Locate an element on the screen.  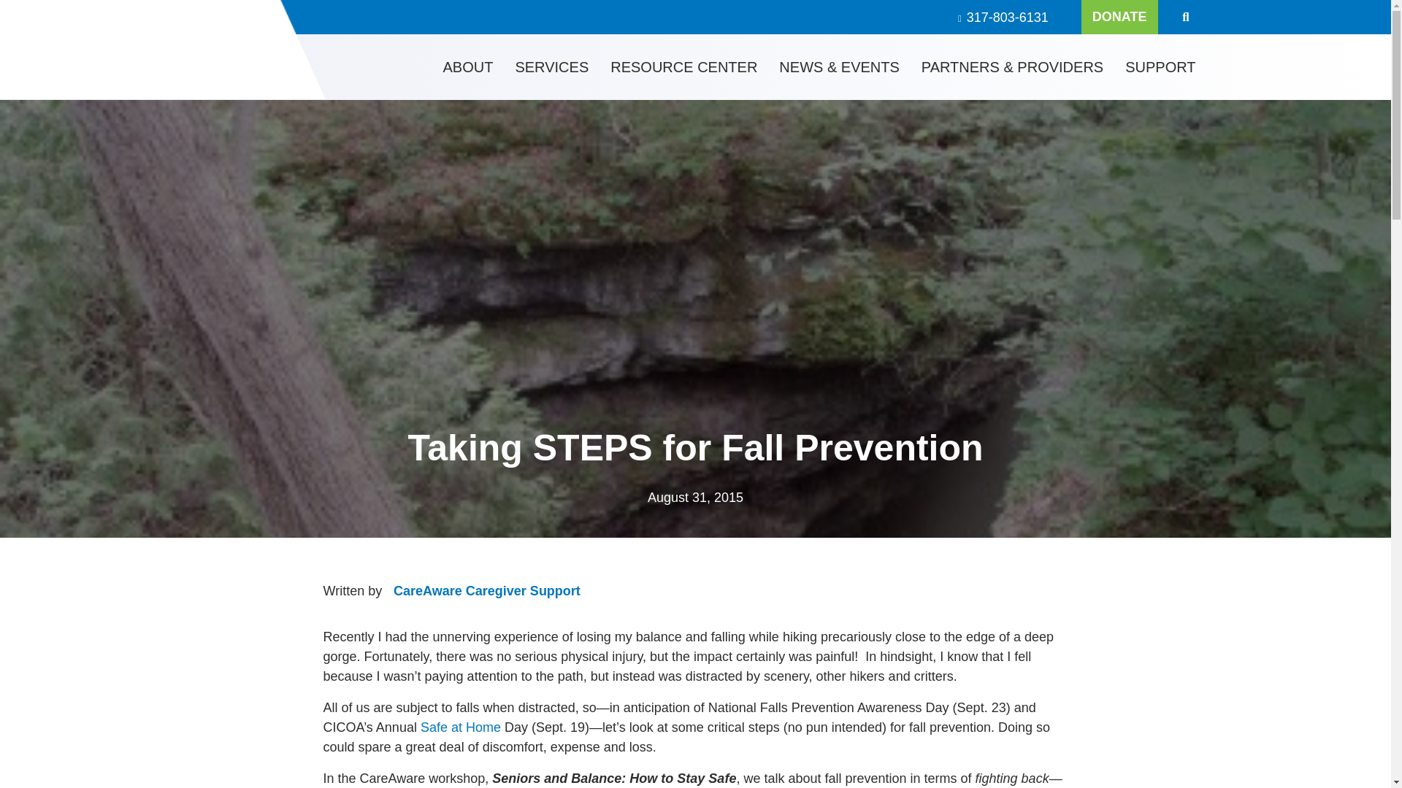
DONATE is located at coordinates (1119, 18).